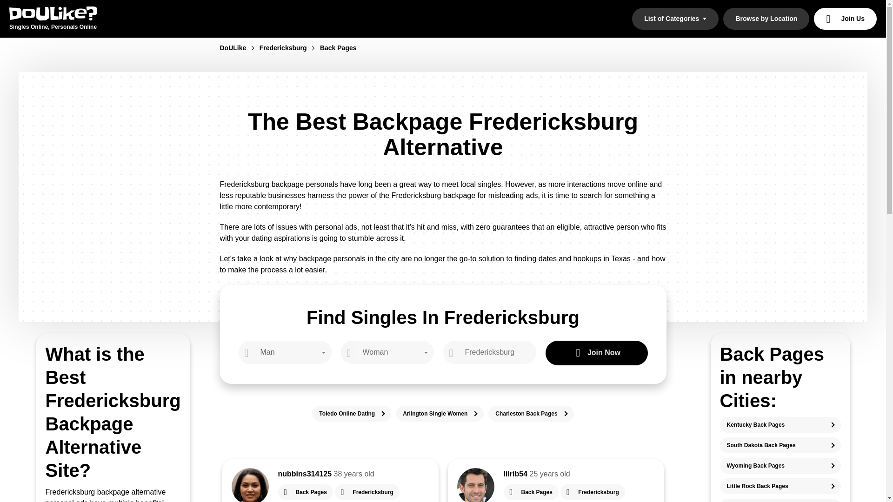 Image resolution: width=893 pixels, height=502 pixels. I want to click on Fredericksburg, so click(593, 492).